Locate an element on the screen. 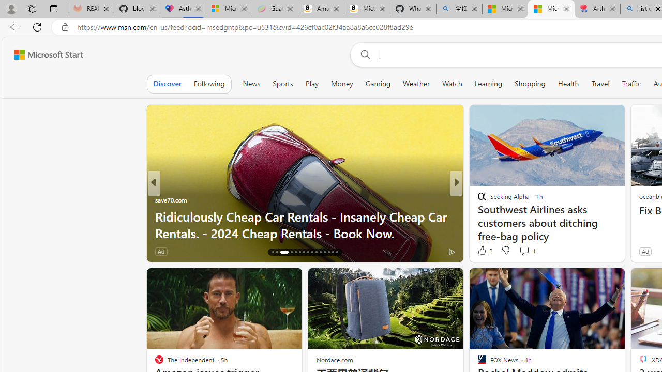  AutomationID: tab-17 is located at coordinates (277, 252).